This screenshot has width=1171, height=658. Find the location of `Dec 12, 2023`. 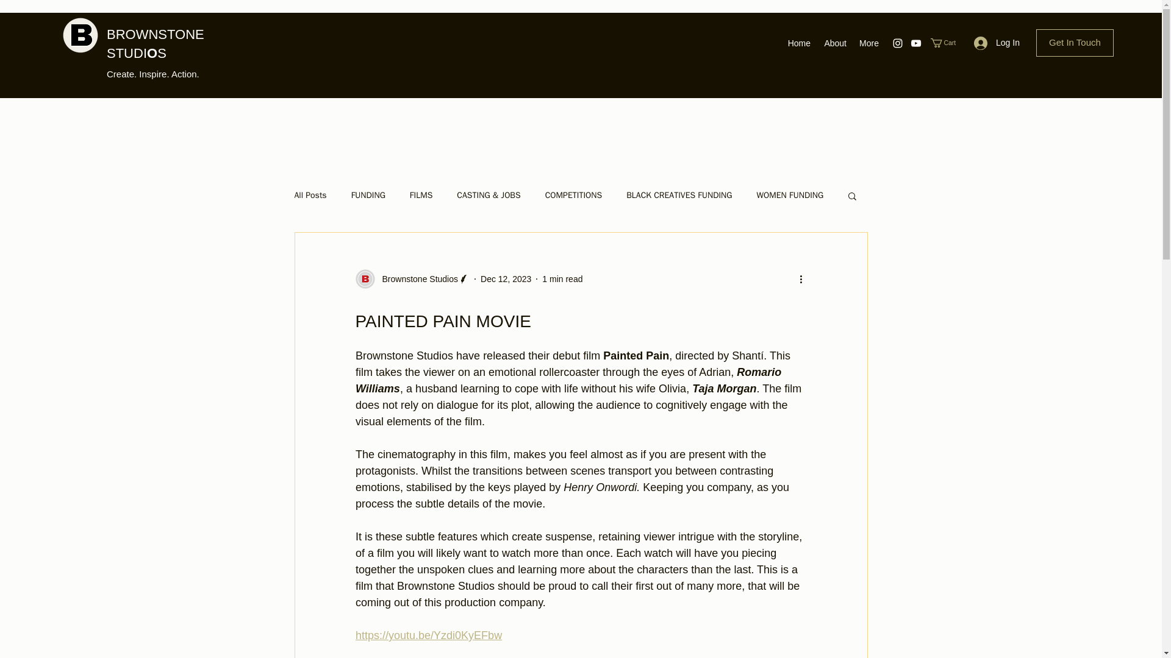

Dec 12, 2023 is located at coordinates (506, 279).